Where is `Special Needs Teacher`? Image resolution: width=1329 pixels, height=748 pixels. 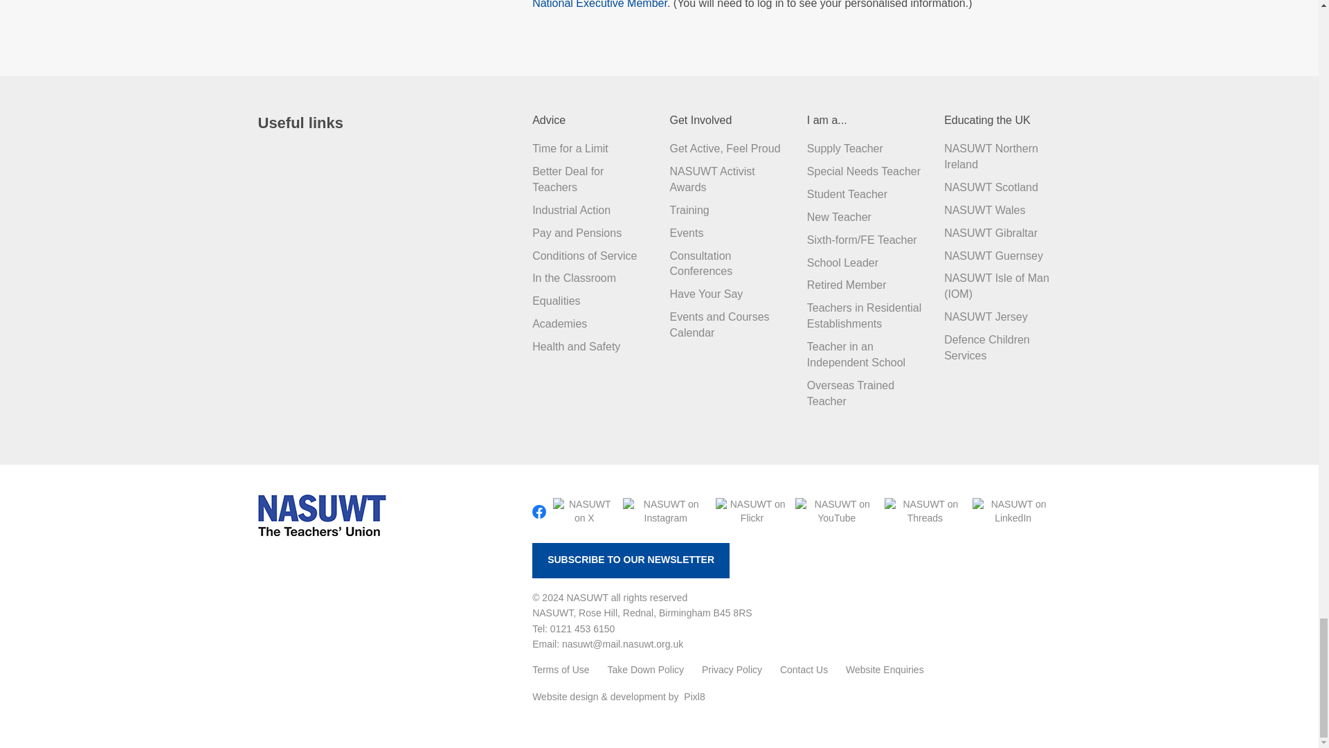 Special Needs Teacher is located at coordinates (864, 170).